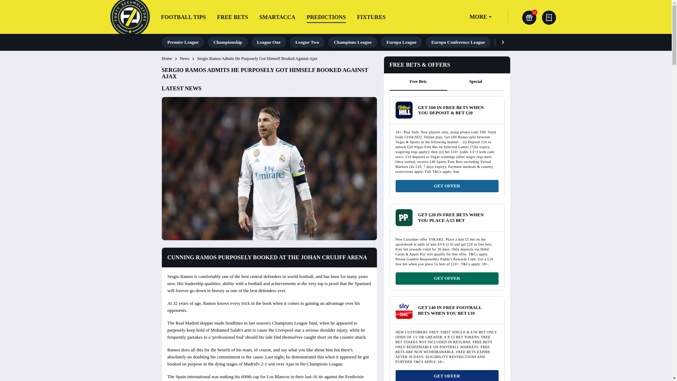 The height and width of the screenshot is (381, 677). What do you see at coordinates (458, 42) in the screenshot?
I see `Europa Conference League` at bounding box center [458, 42].